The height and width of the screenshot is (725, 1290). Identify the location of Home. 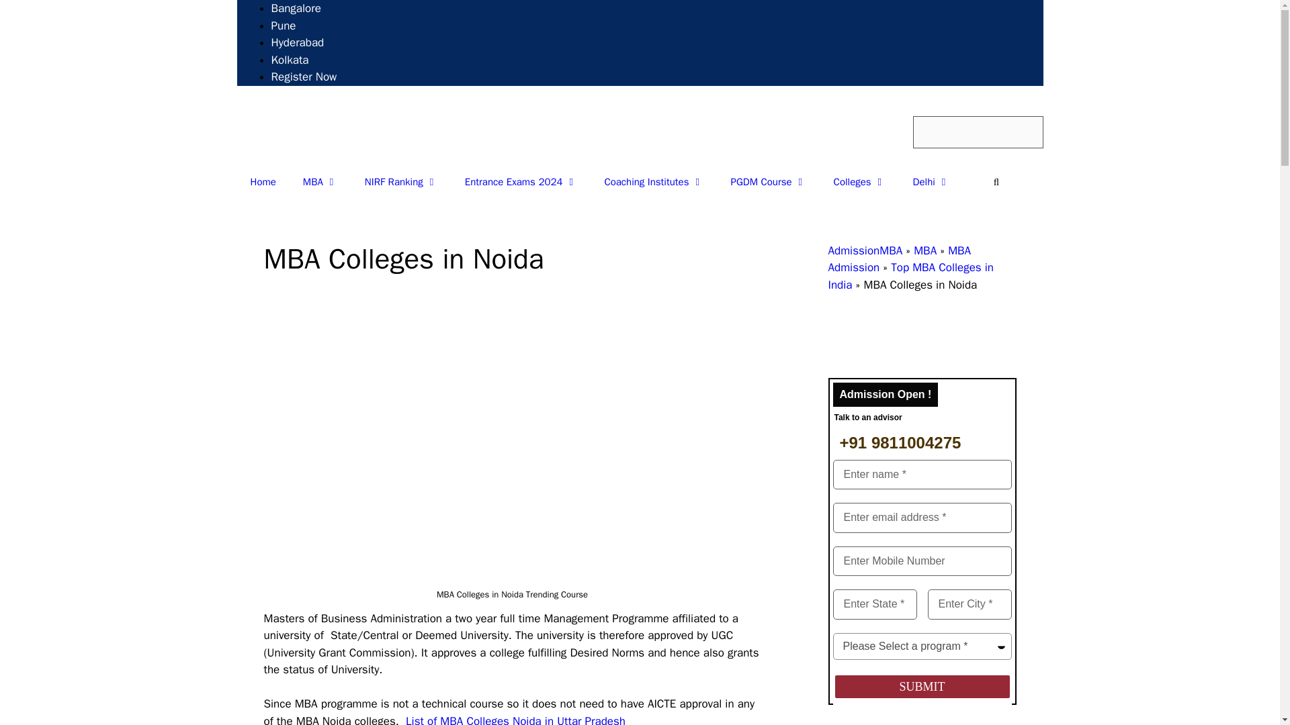
(262, 181).